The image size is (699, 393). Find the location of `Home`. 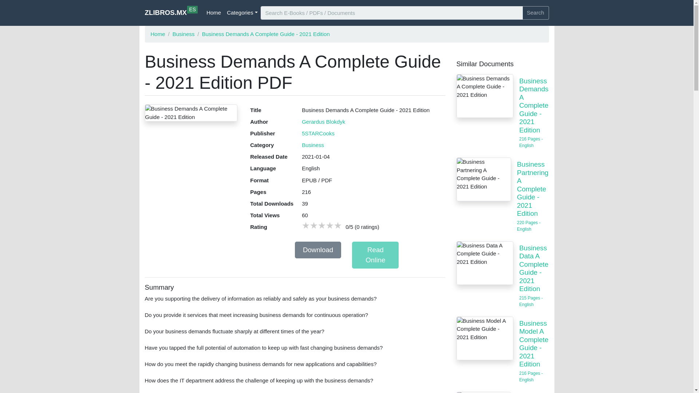

Home is located at coordinates (213, 13).